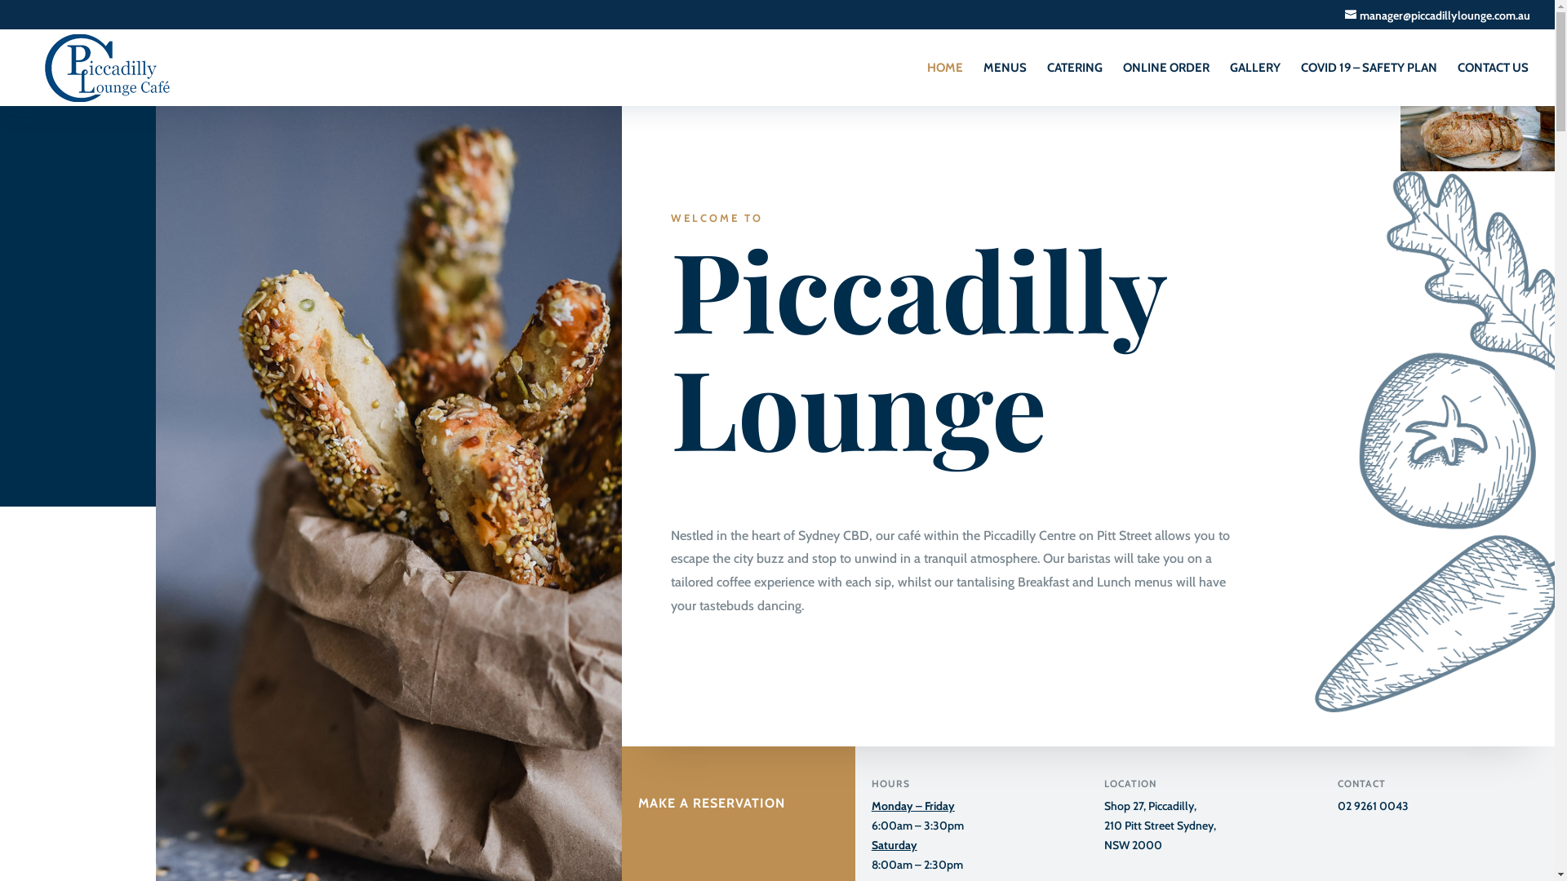 The height and width of the screenshot is (881, 1567). I want to click on MENUS, so click(1005, 84).